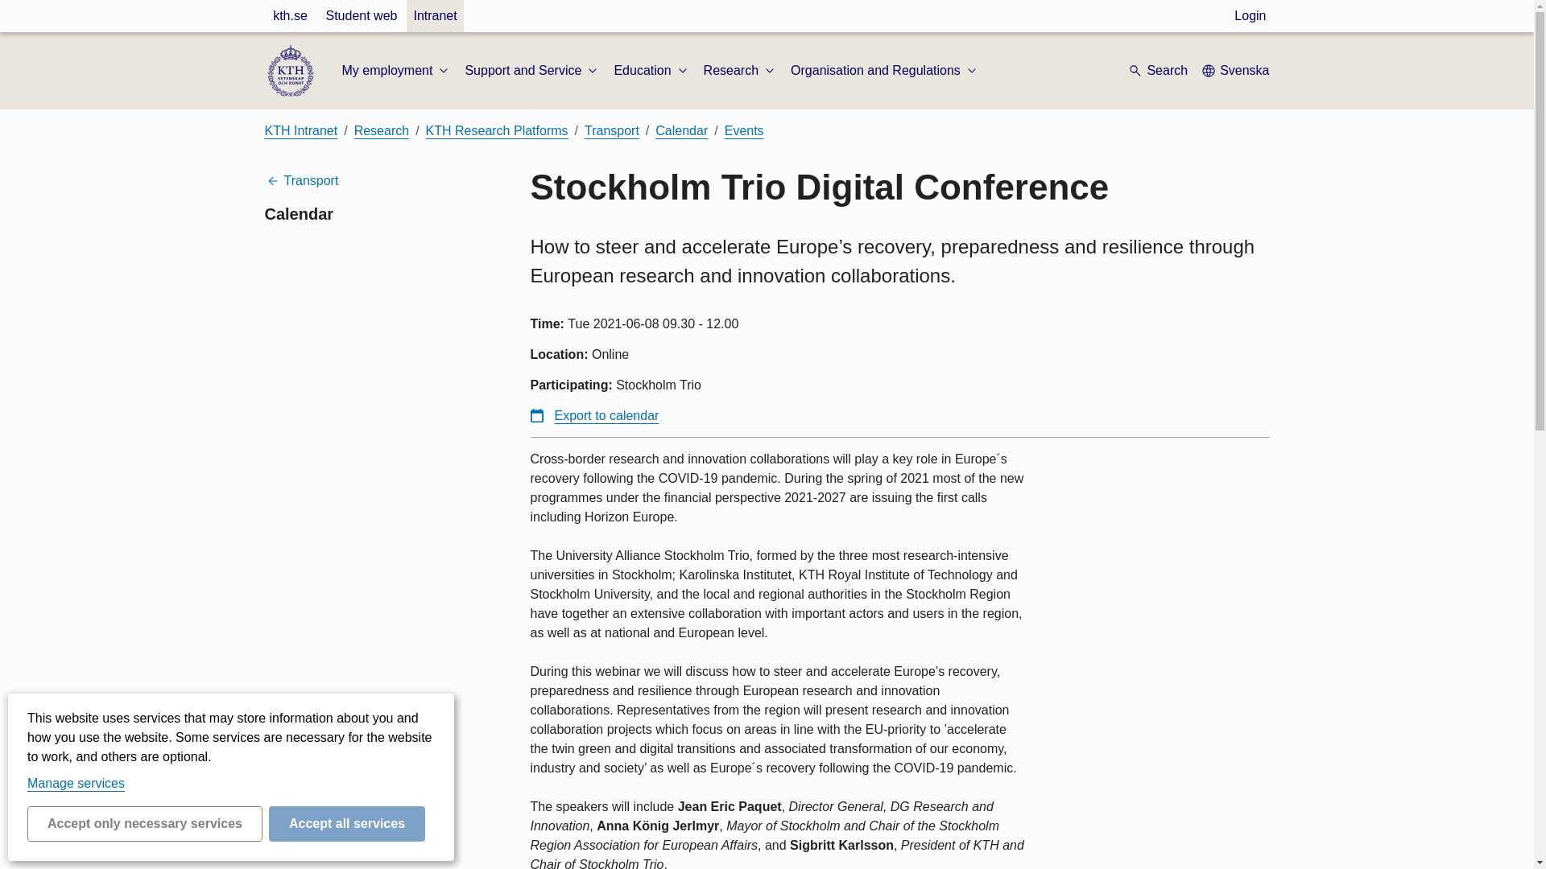 Image resolution: width=1546 pixels, height=869 pixels. Describe the element at coordinates (347, 824) in the screenshot. I see `Accept all services` at that location.